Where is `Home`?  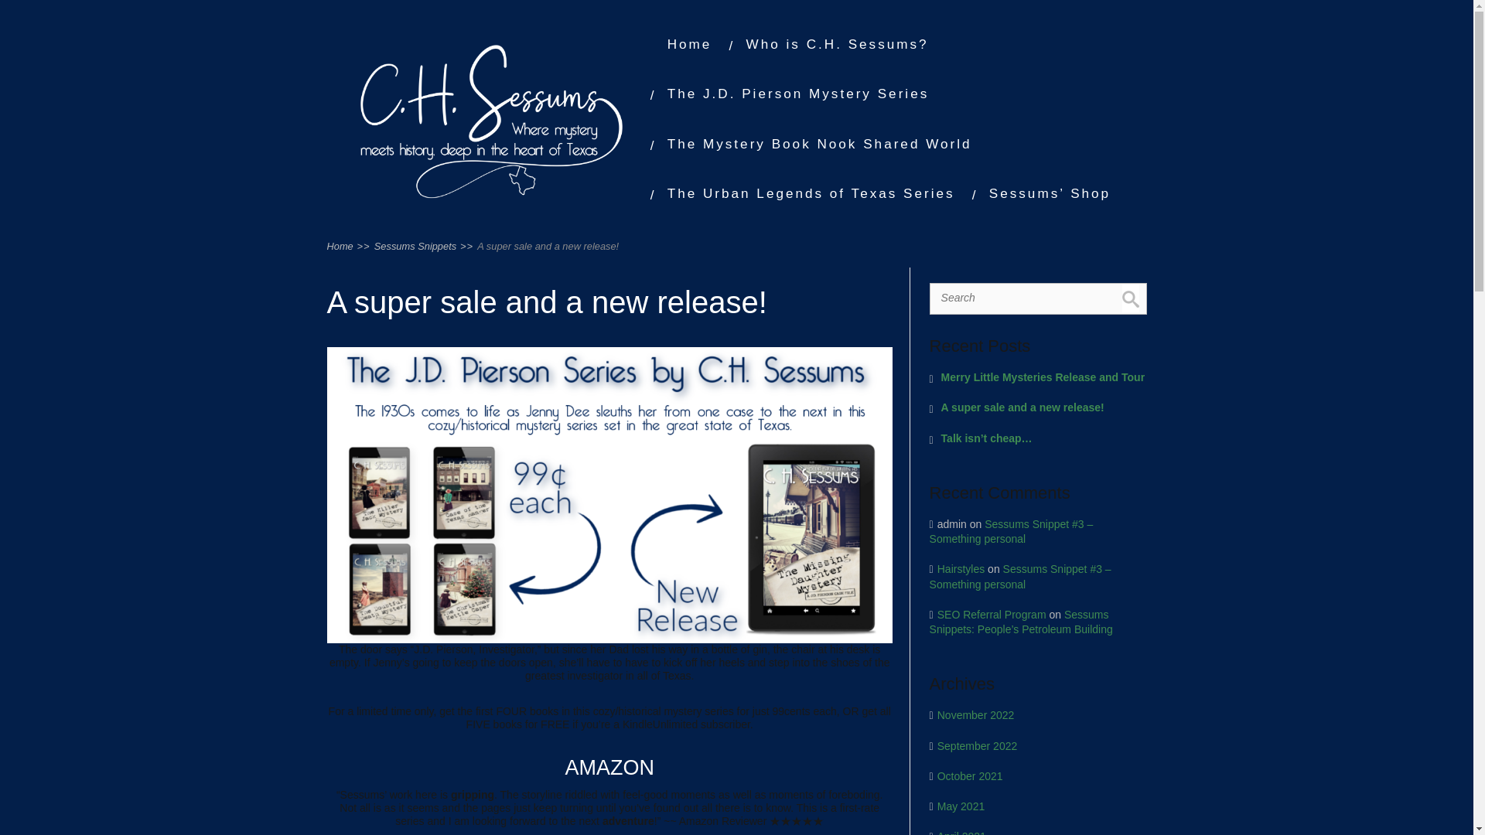
Home is located at coordinates (690, 43).